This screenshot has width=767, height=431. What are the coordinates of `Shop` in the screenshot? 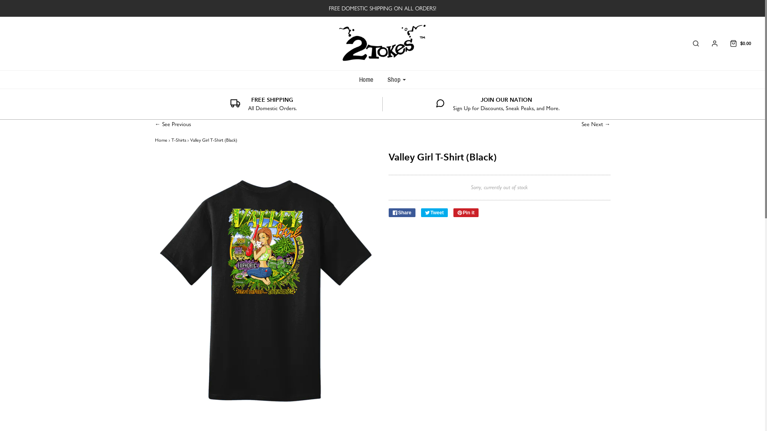 It's located at (397, 80).